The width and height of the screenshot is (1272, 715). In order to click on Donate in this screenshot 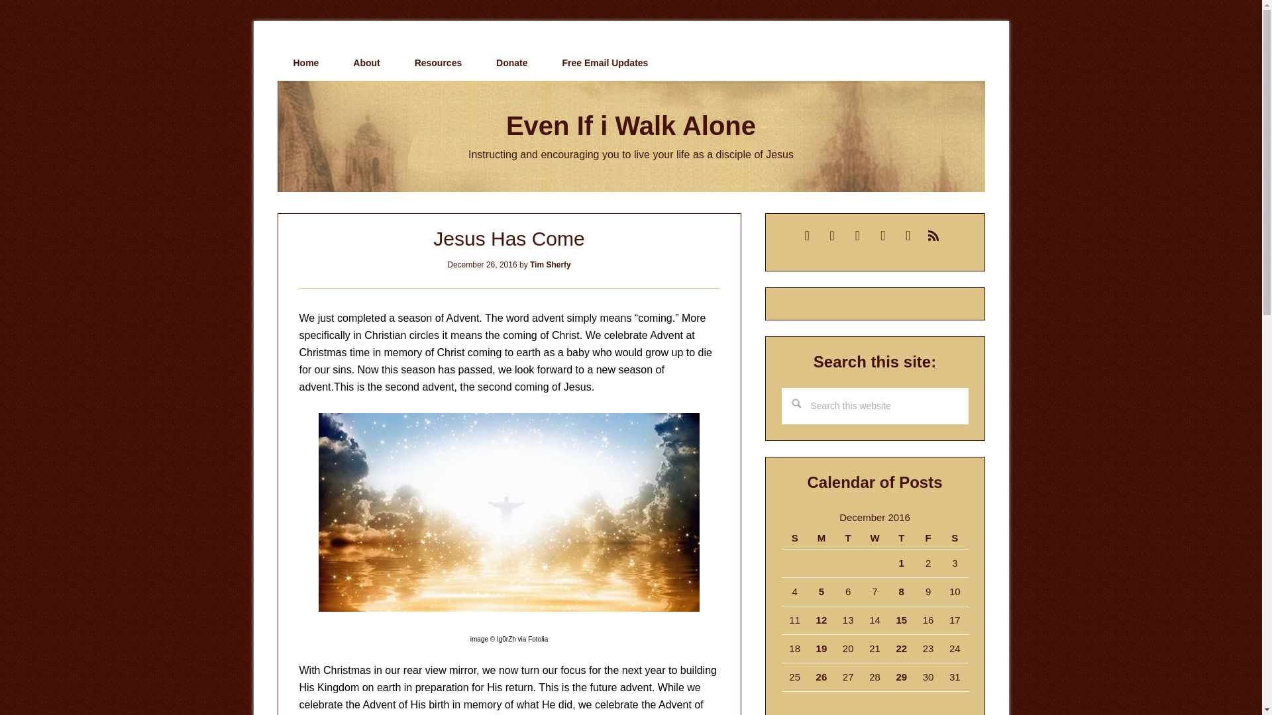, I will do `click(511, 63)`.